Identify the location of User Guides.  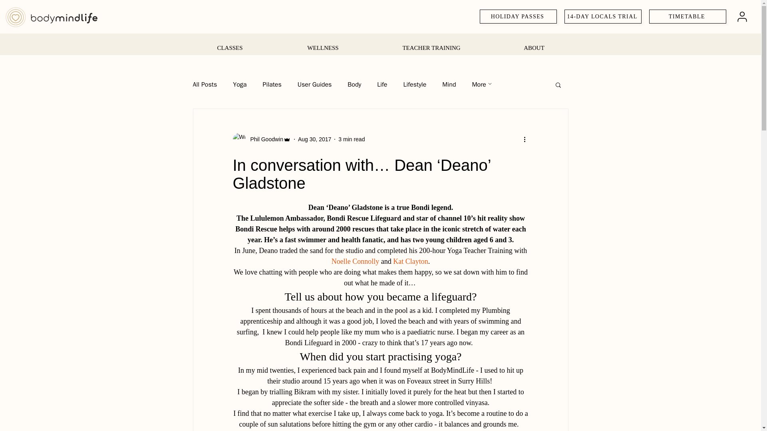
(315, 85).